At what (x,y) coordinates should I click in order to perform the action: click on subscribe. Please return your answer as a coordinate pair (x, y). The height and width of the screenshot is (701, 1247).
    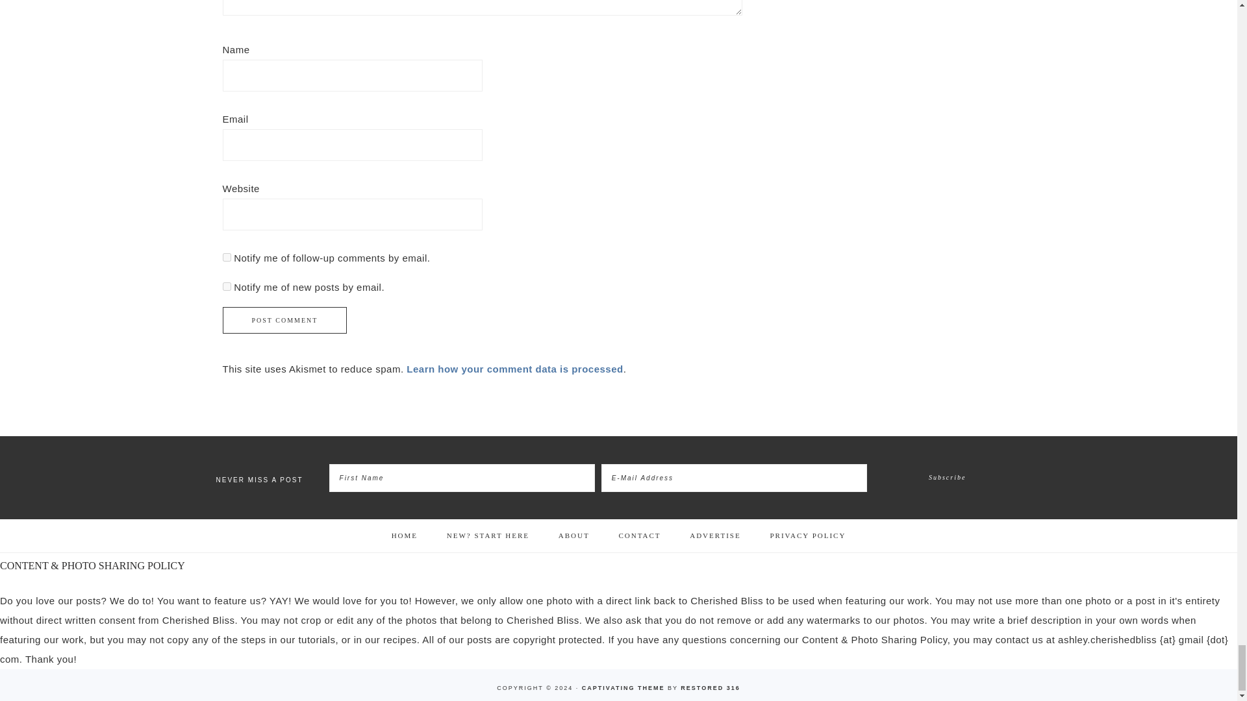
    Looking at the image, I should click on (226, 257).